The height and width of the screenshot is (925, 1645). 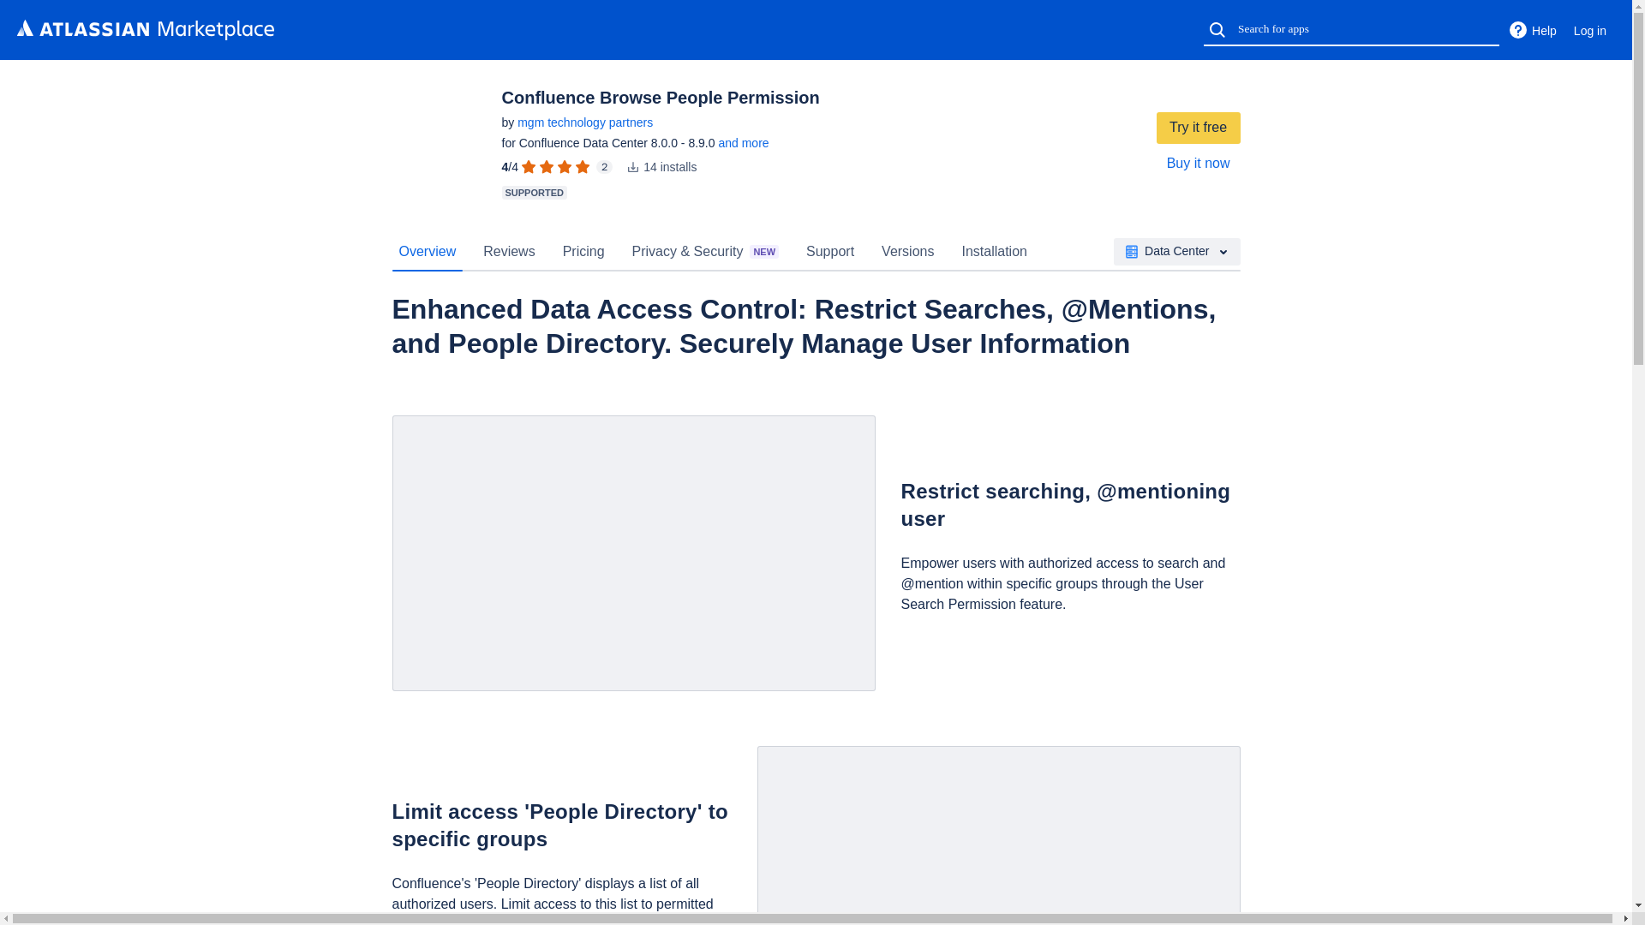 I want to click on Log in, so click(x=1590, y=30).